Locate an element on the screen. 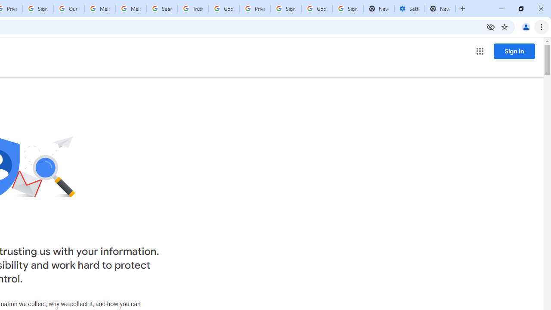 This screenshot has width=551, height=310. Sign in - Google Accounts is located at coordinates (38, 9).